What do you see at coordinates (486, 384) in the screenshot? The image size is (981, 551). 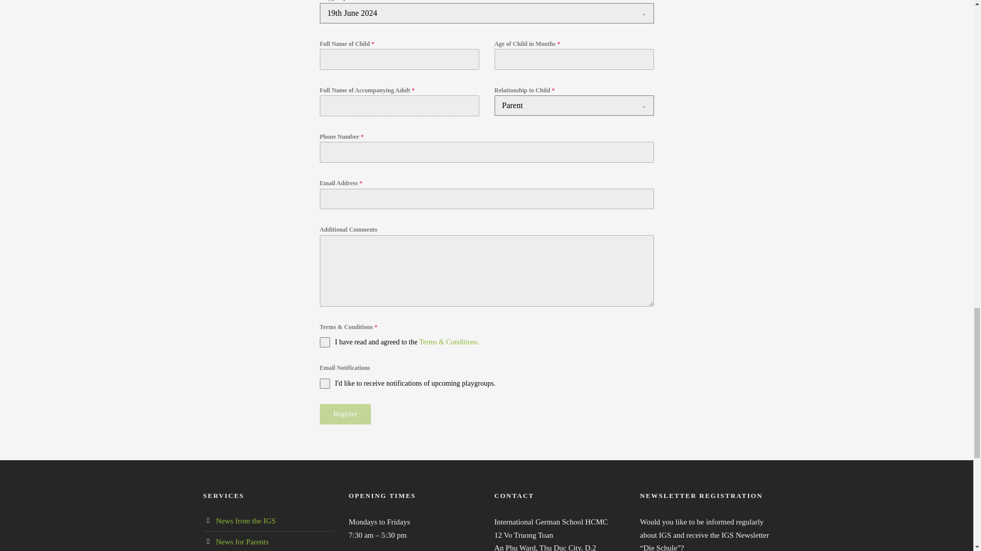 I see `I'd like to receive notifications of upcoming playgroups.` at bounding box center [486, 384].